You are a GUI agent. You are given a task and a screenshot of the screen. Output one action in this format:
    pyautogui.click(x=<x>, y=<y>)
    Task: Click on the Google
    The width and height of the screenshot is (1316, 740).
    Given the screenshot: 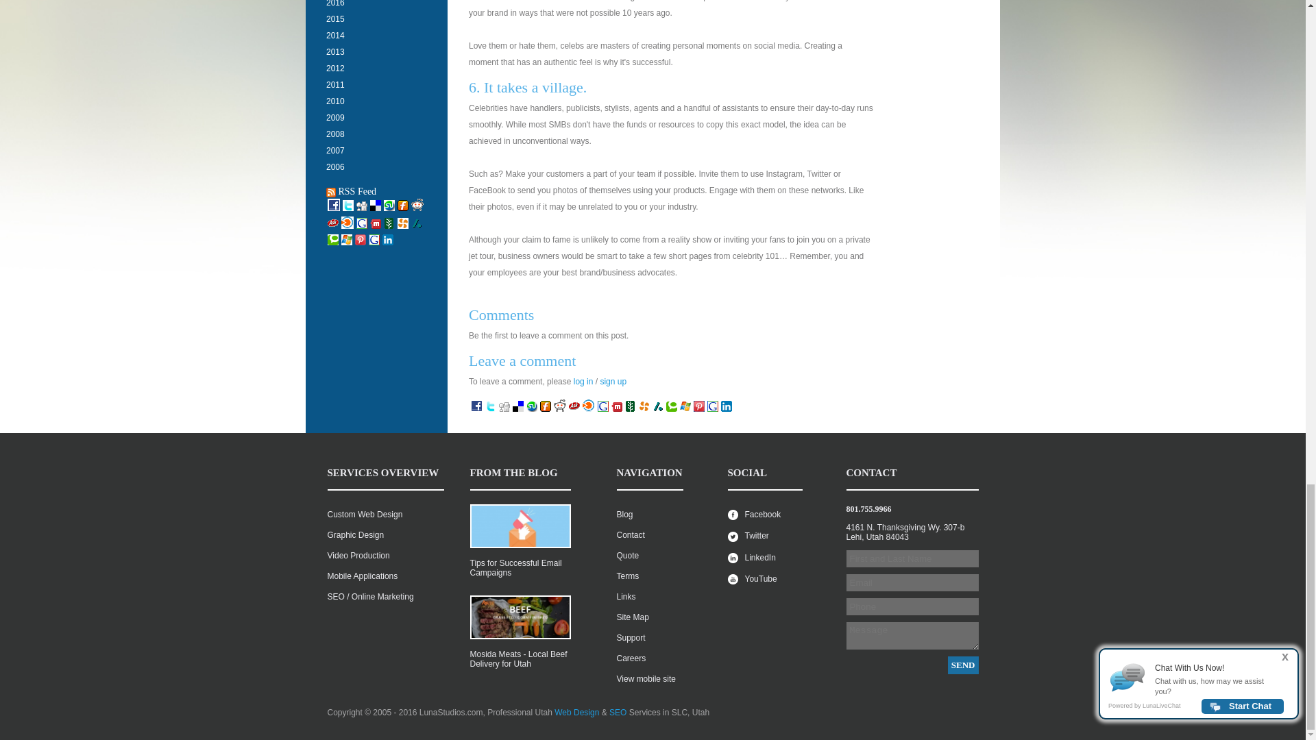 What is the action you would take?
    pyautogui.click(x=603, y=410)
    